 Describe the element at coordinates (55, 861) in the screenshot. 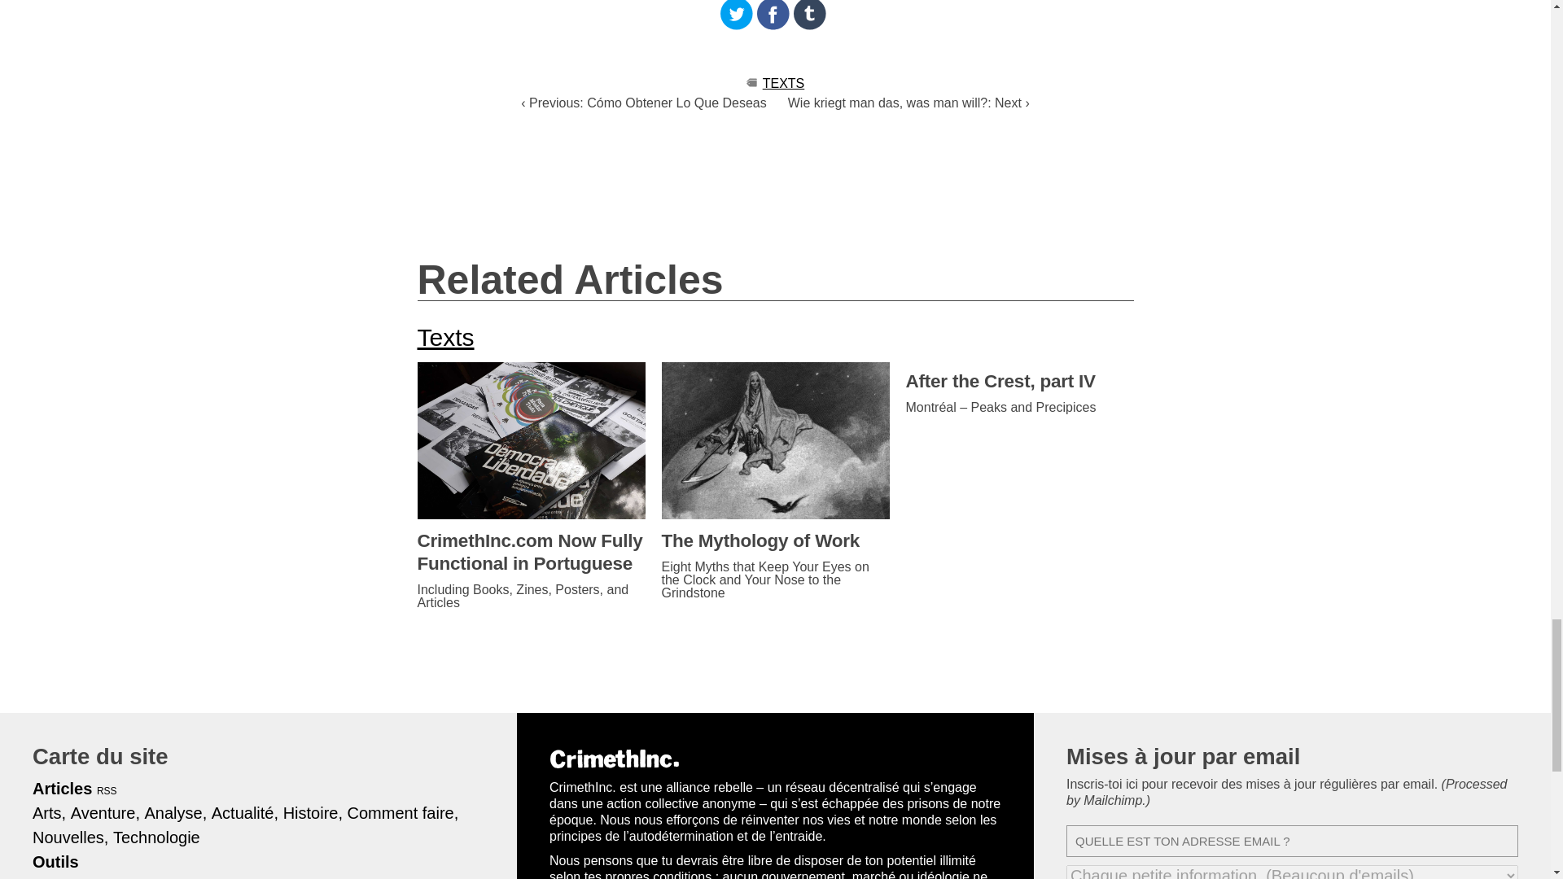

I see `Outils` at that location.